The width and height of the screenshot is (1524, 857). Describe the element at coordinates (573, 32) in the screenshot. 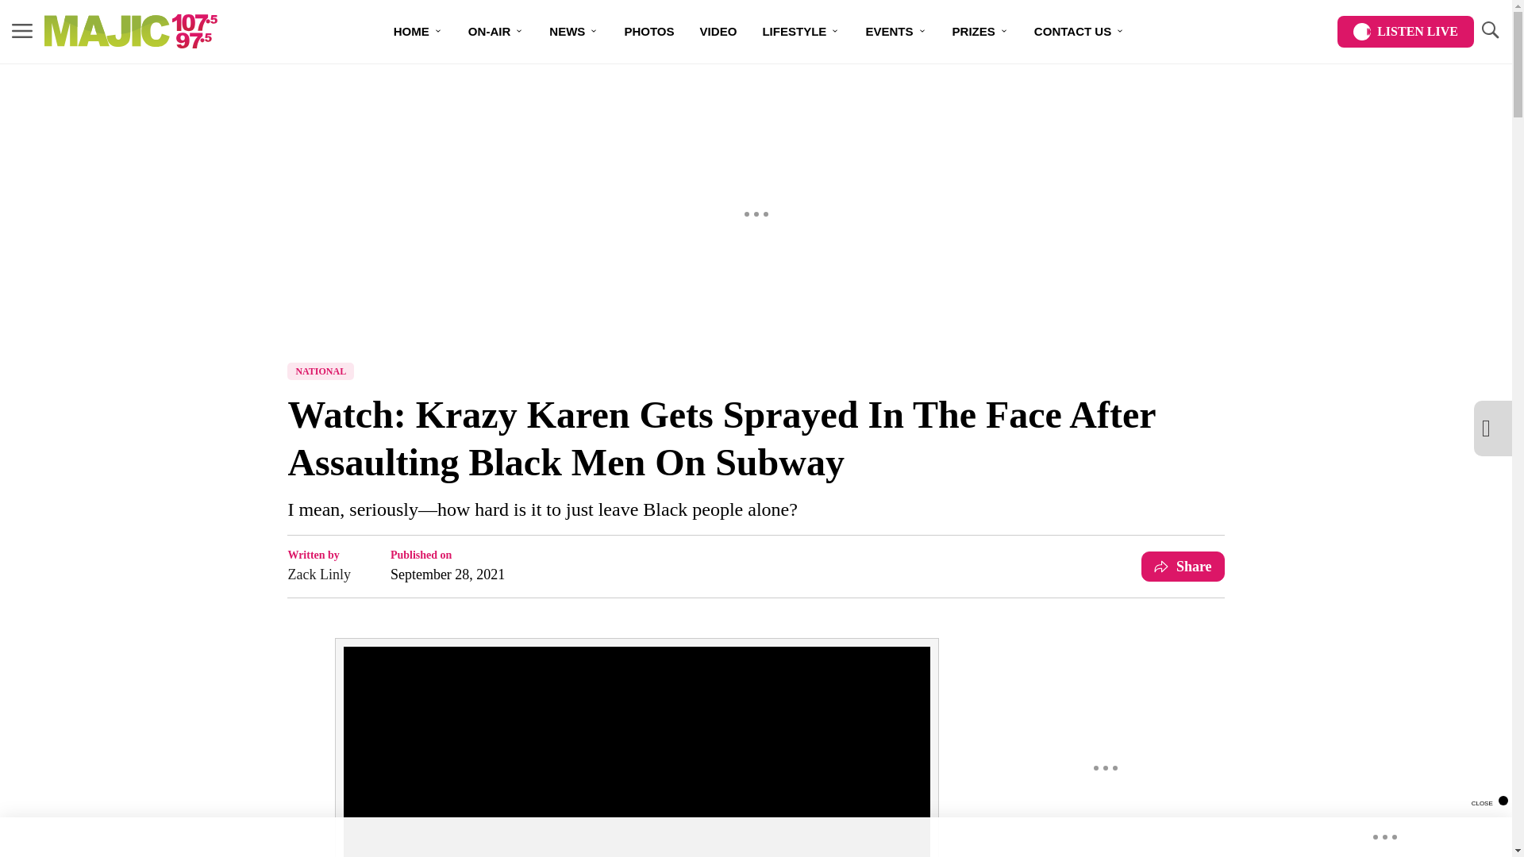

I see `NEWS` at that location.